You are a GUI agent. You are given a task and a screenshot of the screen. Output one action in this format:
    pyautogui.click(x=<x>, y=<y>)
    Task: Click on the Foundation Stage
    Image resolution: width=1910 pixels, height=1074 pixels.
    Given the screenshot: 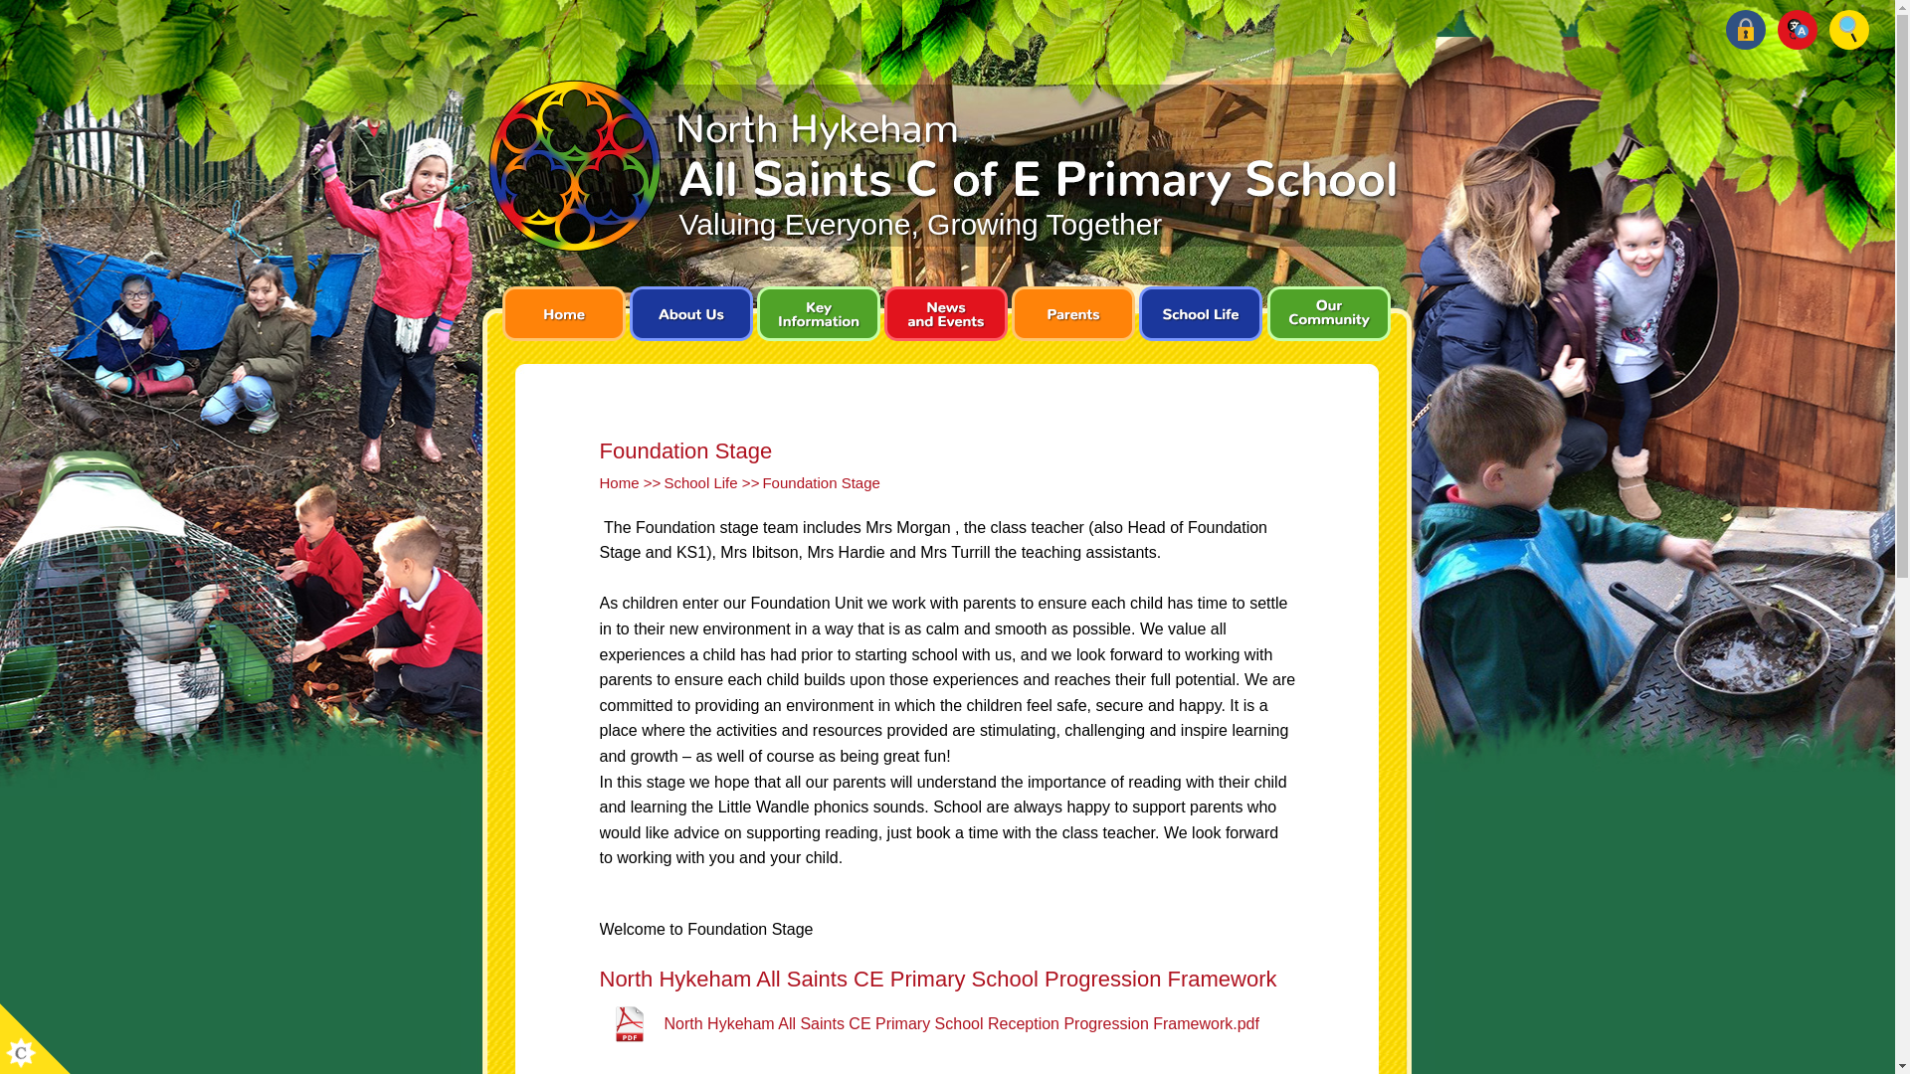 What is the action you would take?
    pyautogui.click(x=820, y=482)
    